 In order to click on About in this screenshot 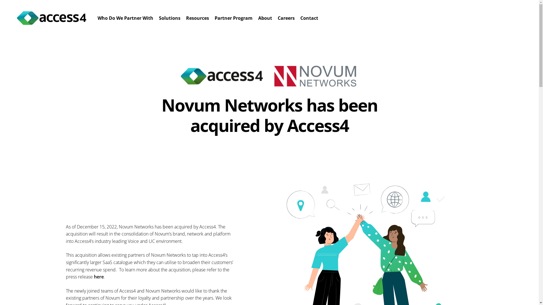, I will do `click(265, 18)`.